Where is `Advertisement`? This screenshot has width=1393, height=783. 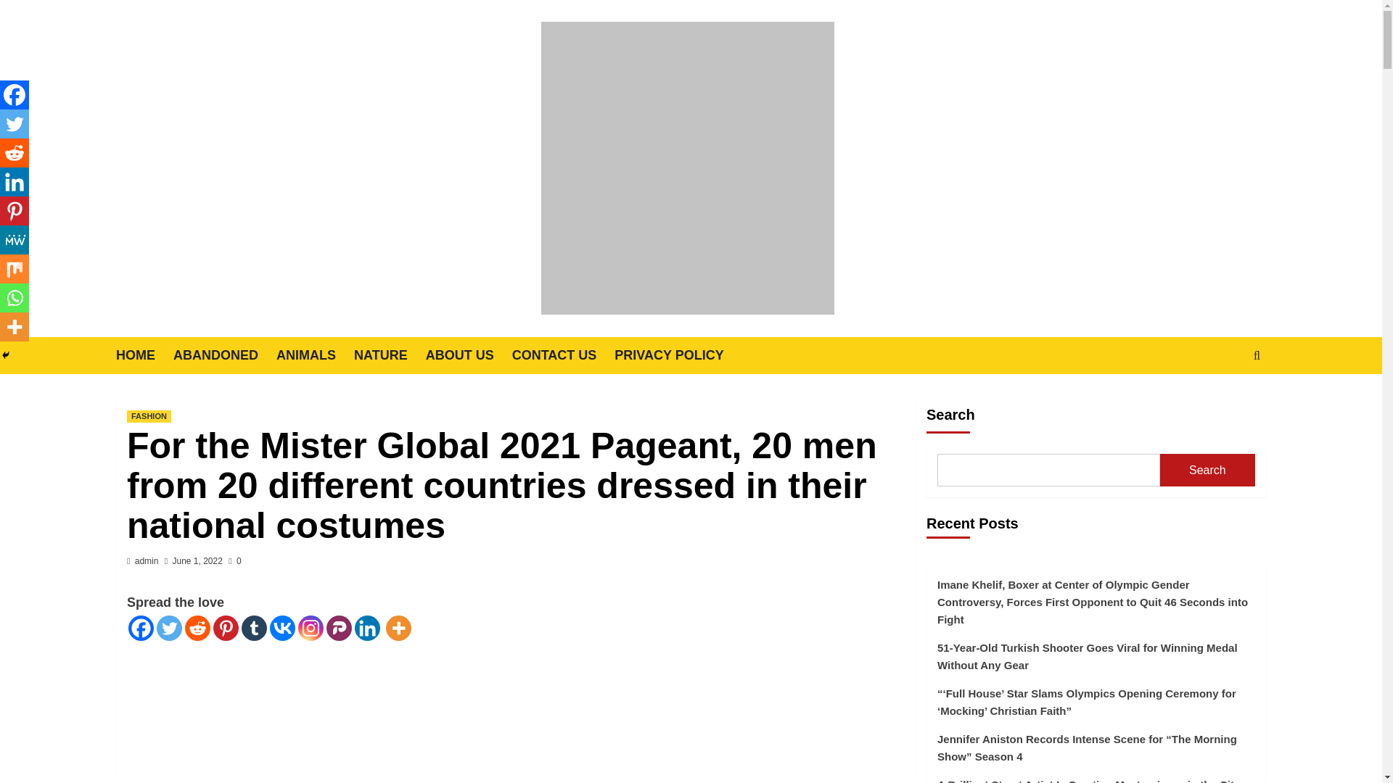 Advertisement is located at coordinates (515, 712).